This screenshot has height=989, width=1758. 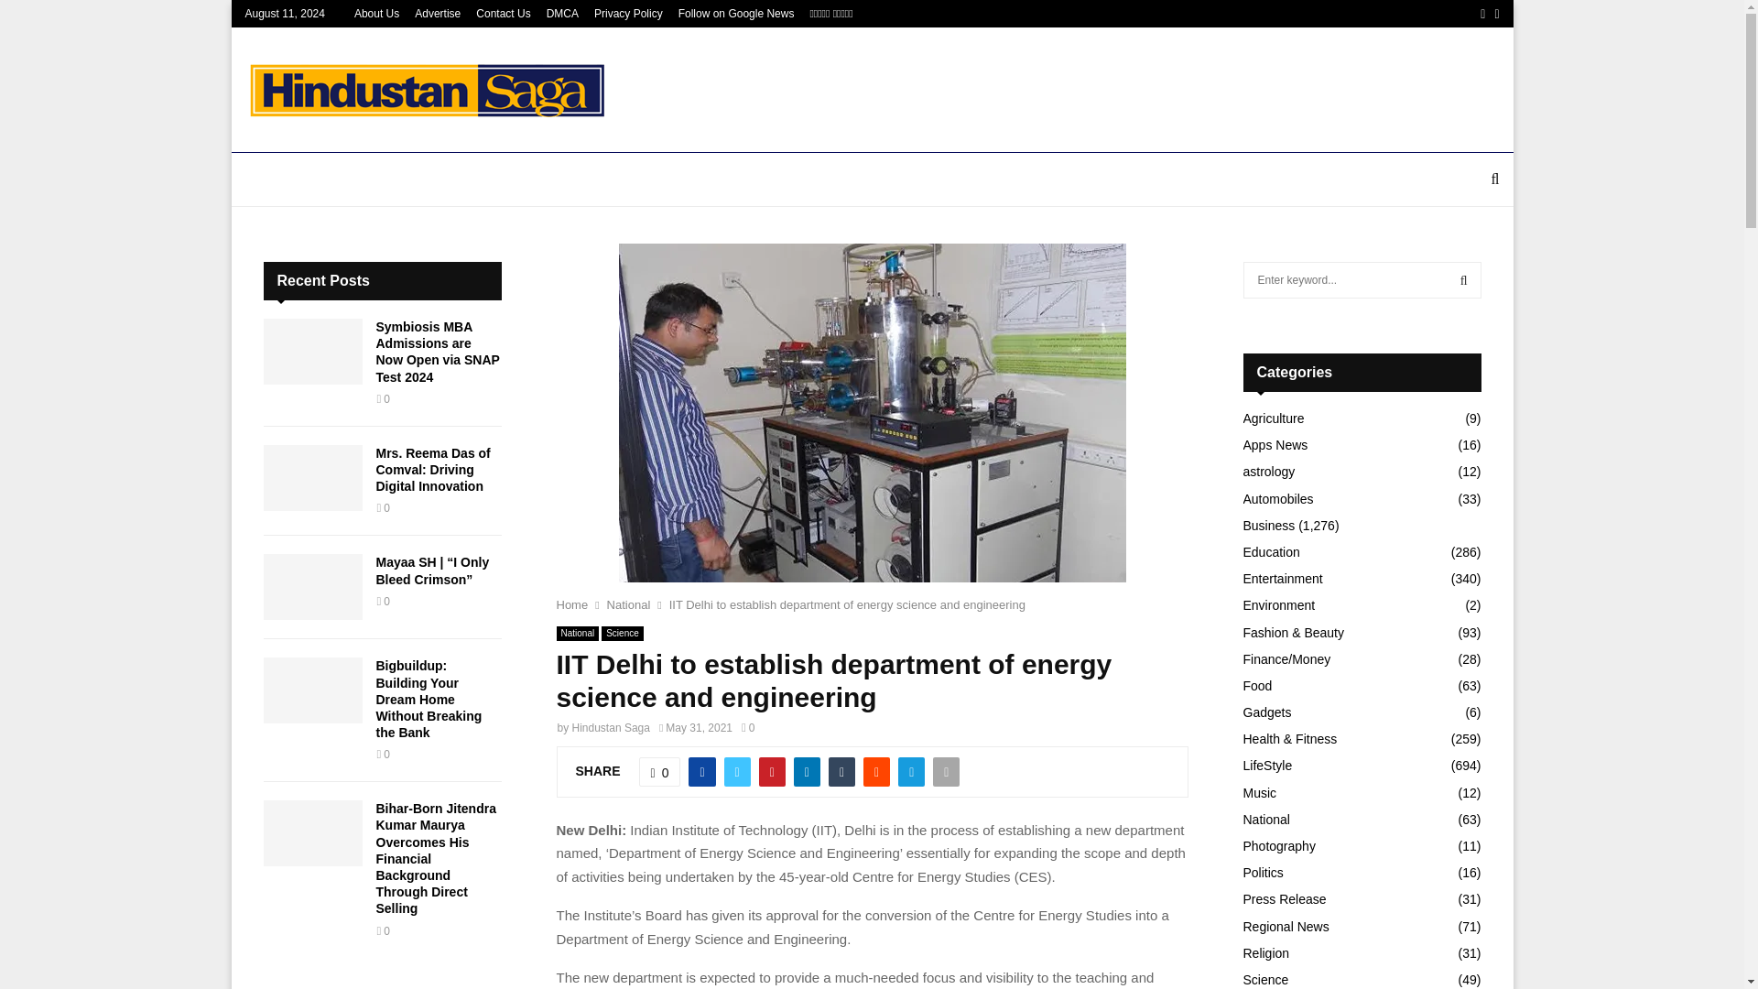 I want to click on DMCA, so click(x=562, y=14).